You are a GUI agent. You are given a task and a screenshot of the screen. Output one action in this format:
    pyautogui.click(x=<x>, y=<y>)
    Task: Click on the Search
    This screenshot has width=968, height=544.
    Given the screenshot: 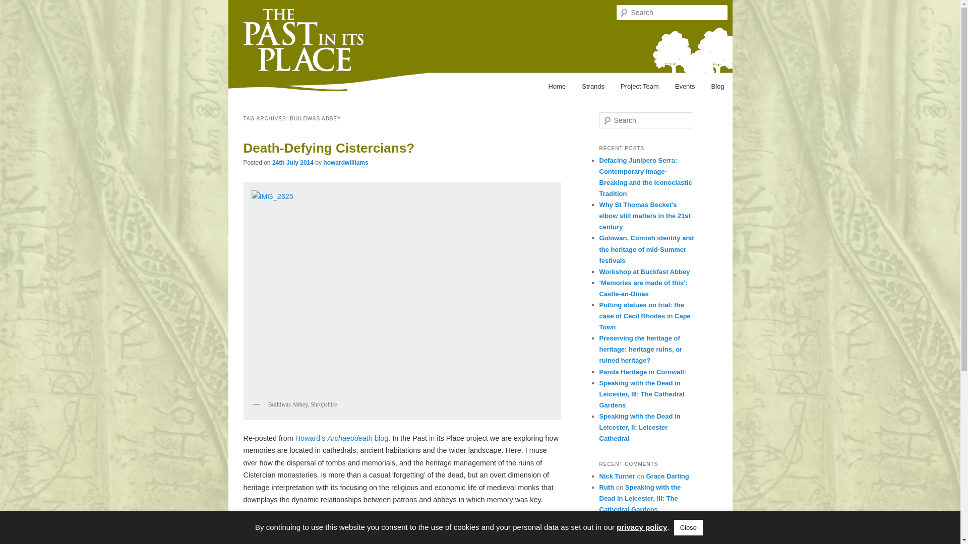 What is the action you would take?
    pyautogui.click(x=16, y=6)
    